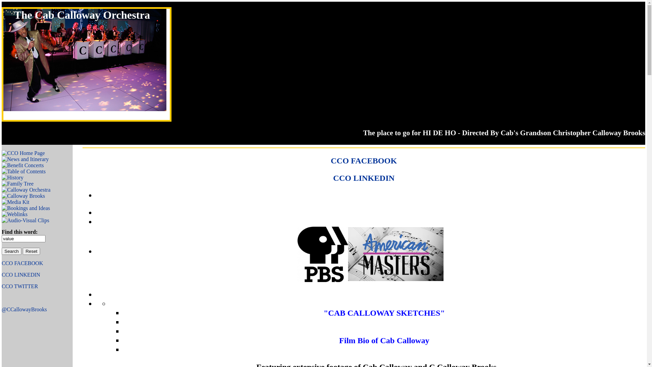 This screenshot has height=367, width=652. Describe the element at coordinates (24, 309) in the screenshot. I see `@CCallowayBrooks` at that location.